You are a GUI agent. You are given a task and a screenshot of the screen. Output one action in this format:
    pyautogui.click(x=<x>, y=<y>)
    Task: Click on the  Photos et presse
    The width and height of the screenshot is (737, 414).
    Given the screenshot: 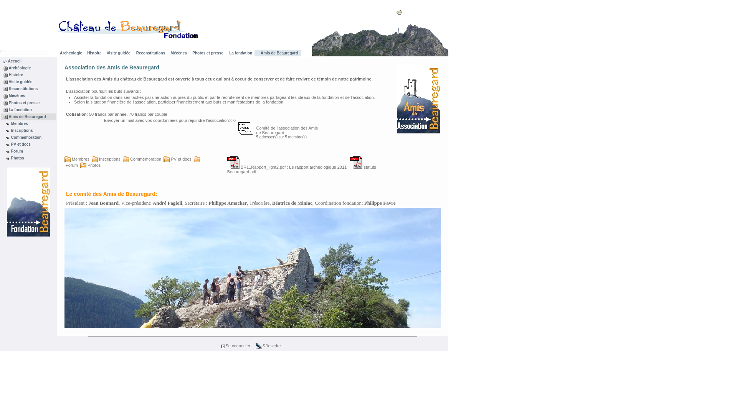 What is the action you would take?
    pyautogui.click(x=24, y=103)
    